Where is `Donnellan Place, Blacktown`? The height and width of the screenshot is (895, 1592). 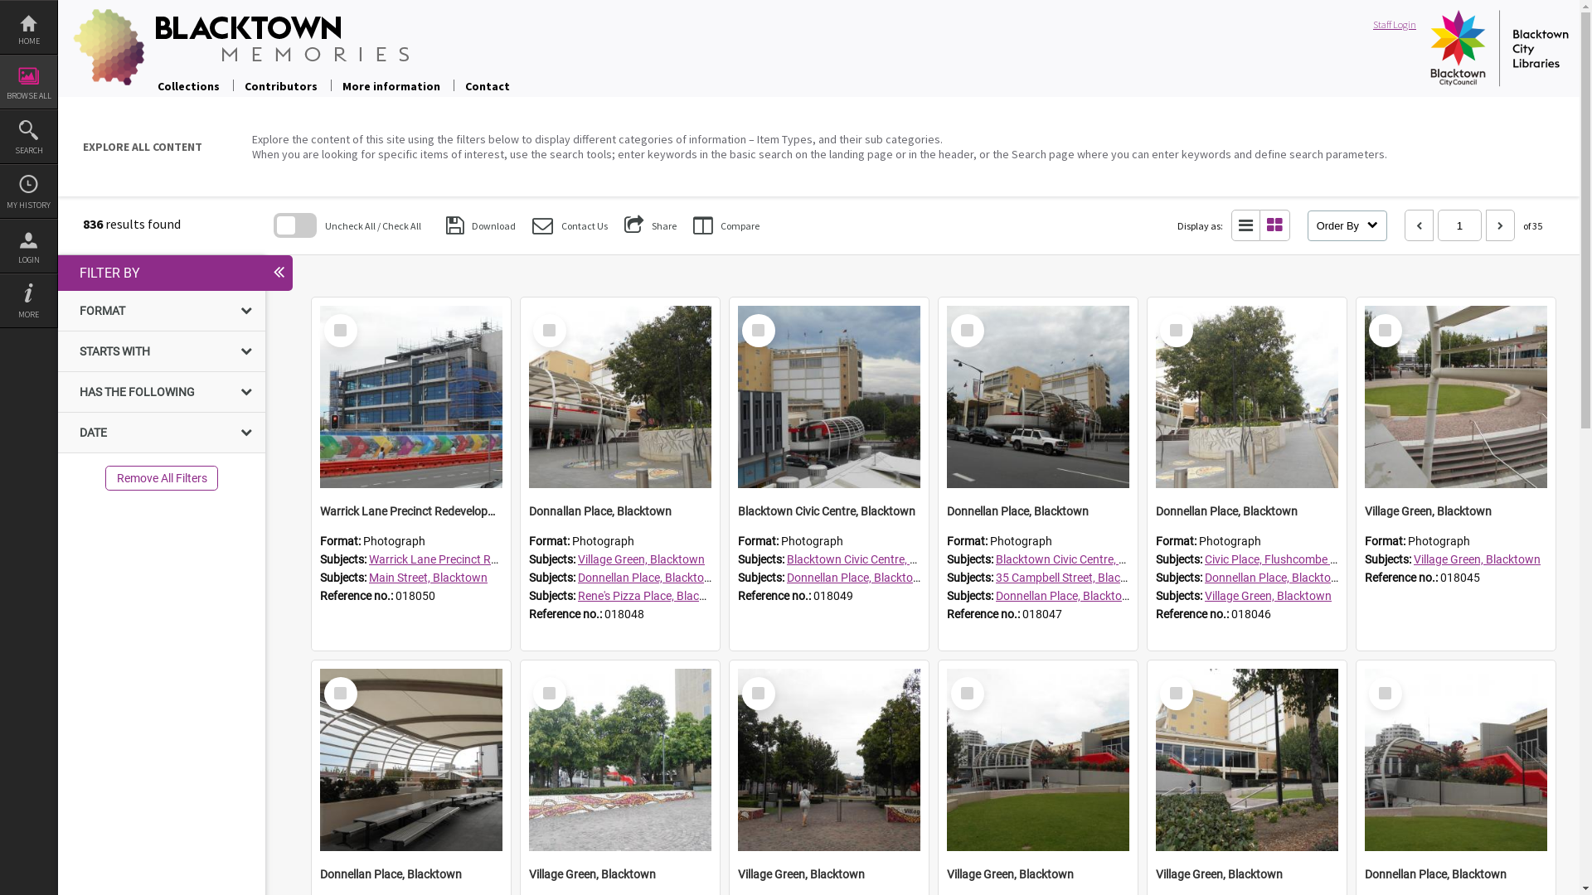 Donnellan Place, Blacktown is located at coordinates (1275, 578).